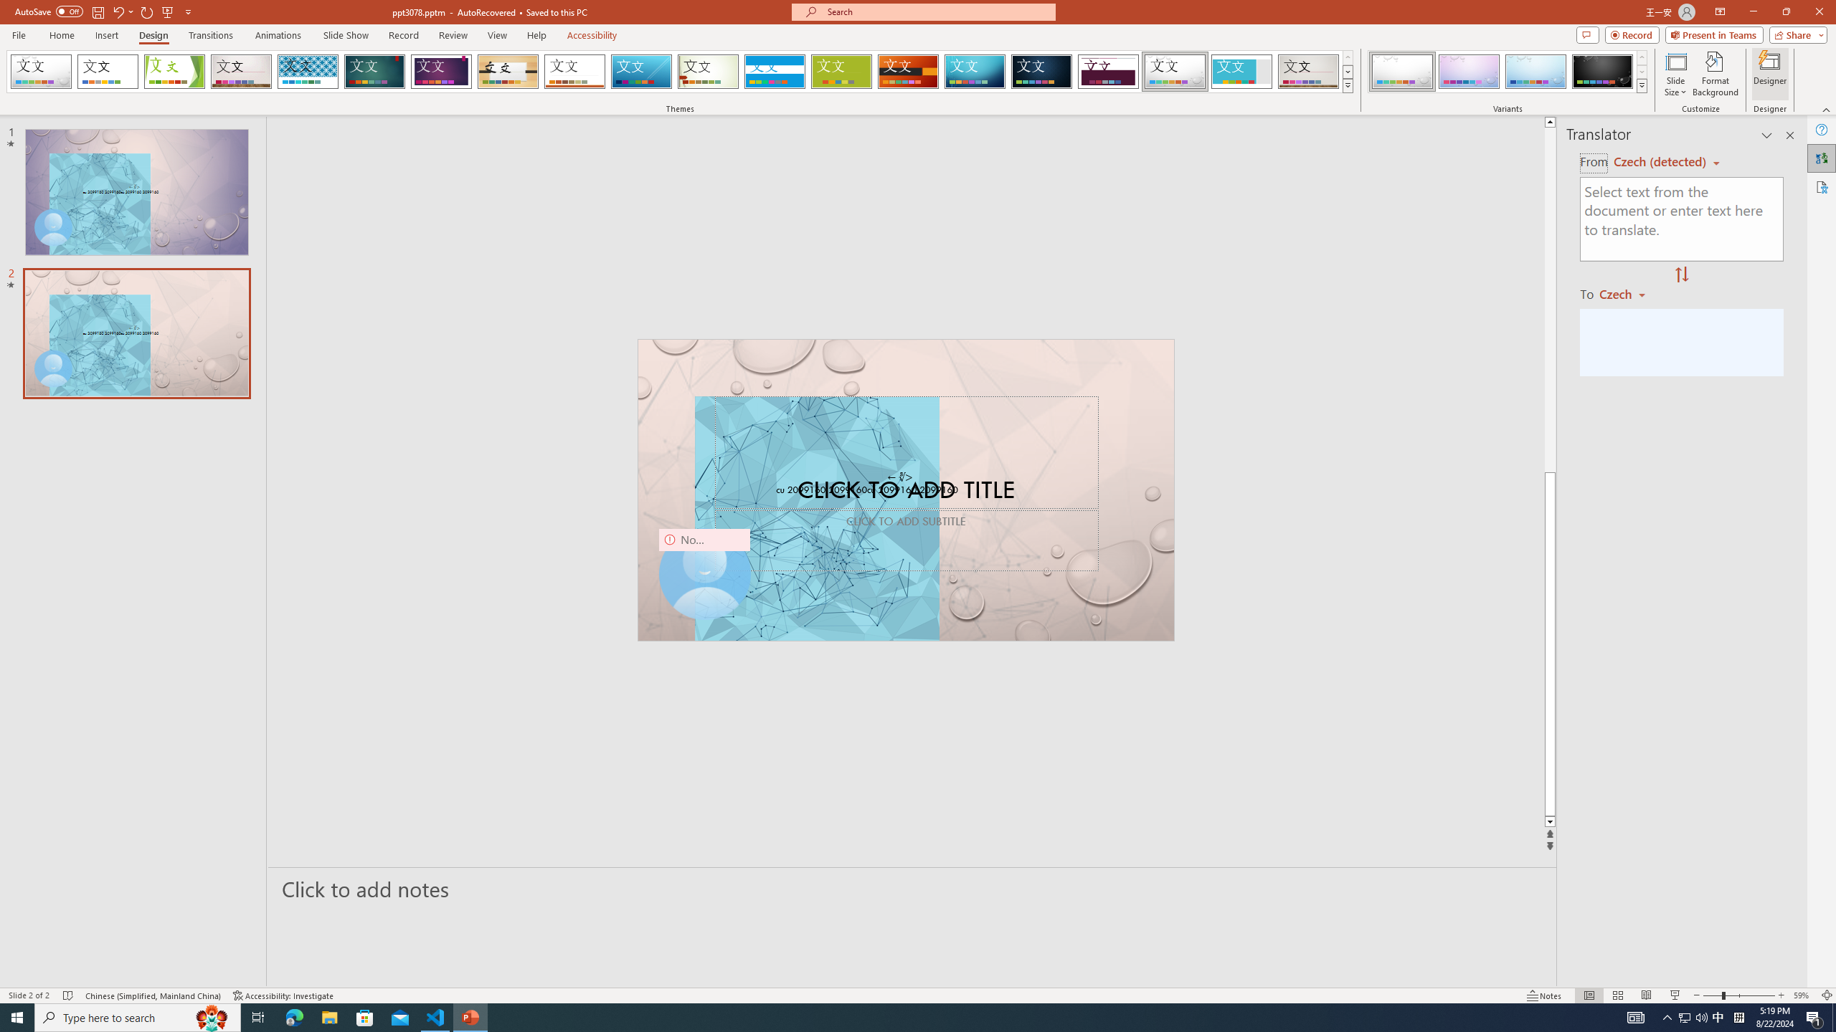 This screenshot has width=1836, height=1032. What do you see at coordinates (1402, 72) in the screenshot?
I see `Droplet Variant 1` at bounding box center [1402, 72].